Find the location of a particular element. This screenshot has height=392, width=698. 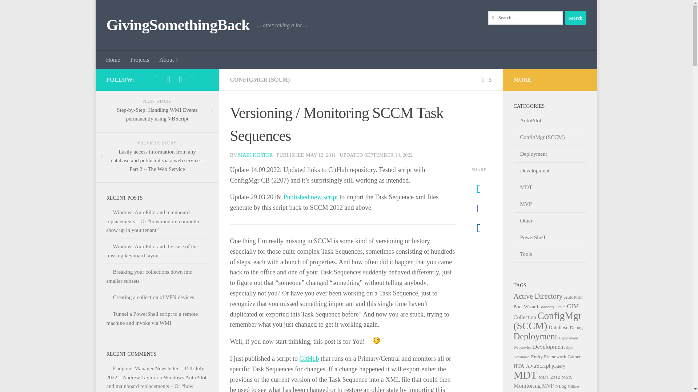

Posts by Maik Koster is located at coordinates (255, 155).